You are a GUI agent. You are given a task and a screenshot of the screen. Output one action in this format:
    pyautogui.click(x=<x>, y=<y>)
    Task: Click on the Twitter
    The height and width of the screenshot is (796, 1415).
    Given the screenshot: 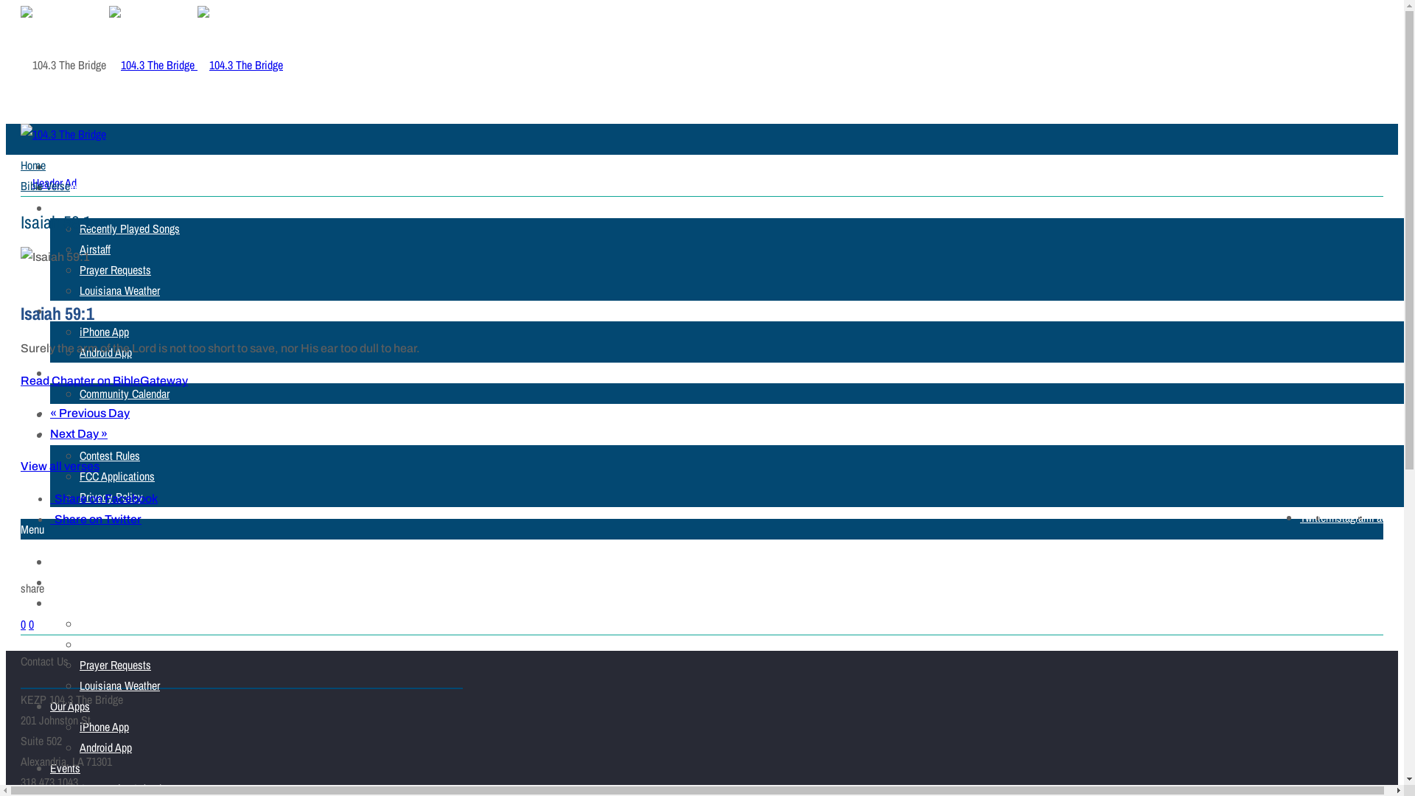 What is the action you would take?
    pyautogui.click(x=1315, y=517)
    